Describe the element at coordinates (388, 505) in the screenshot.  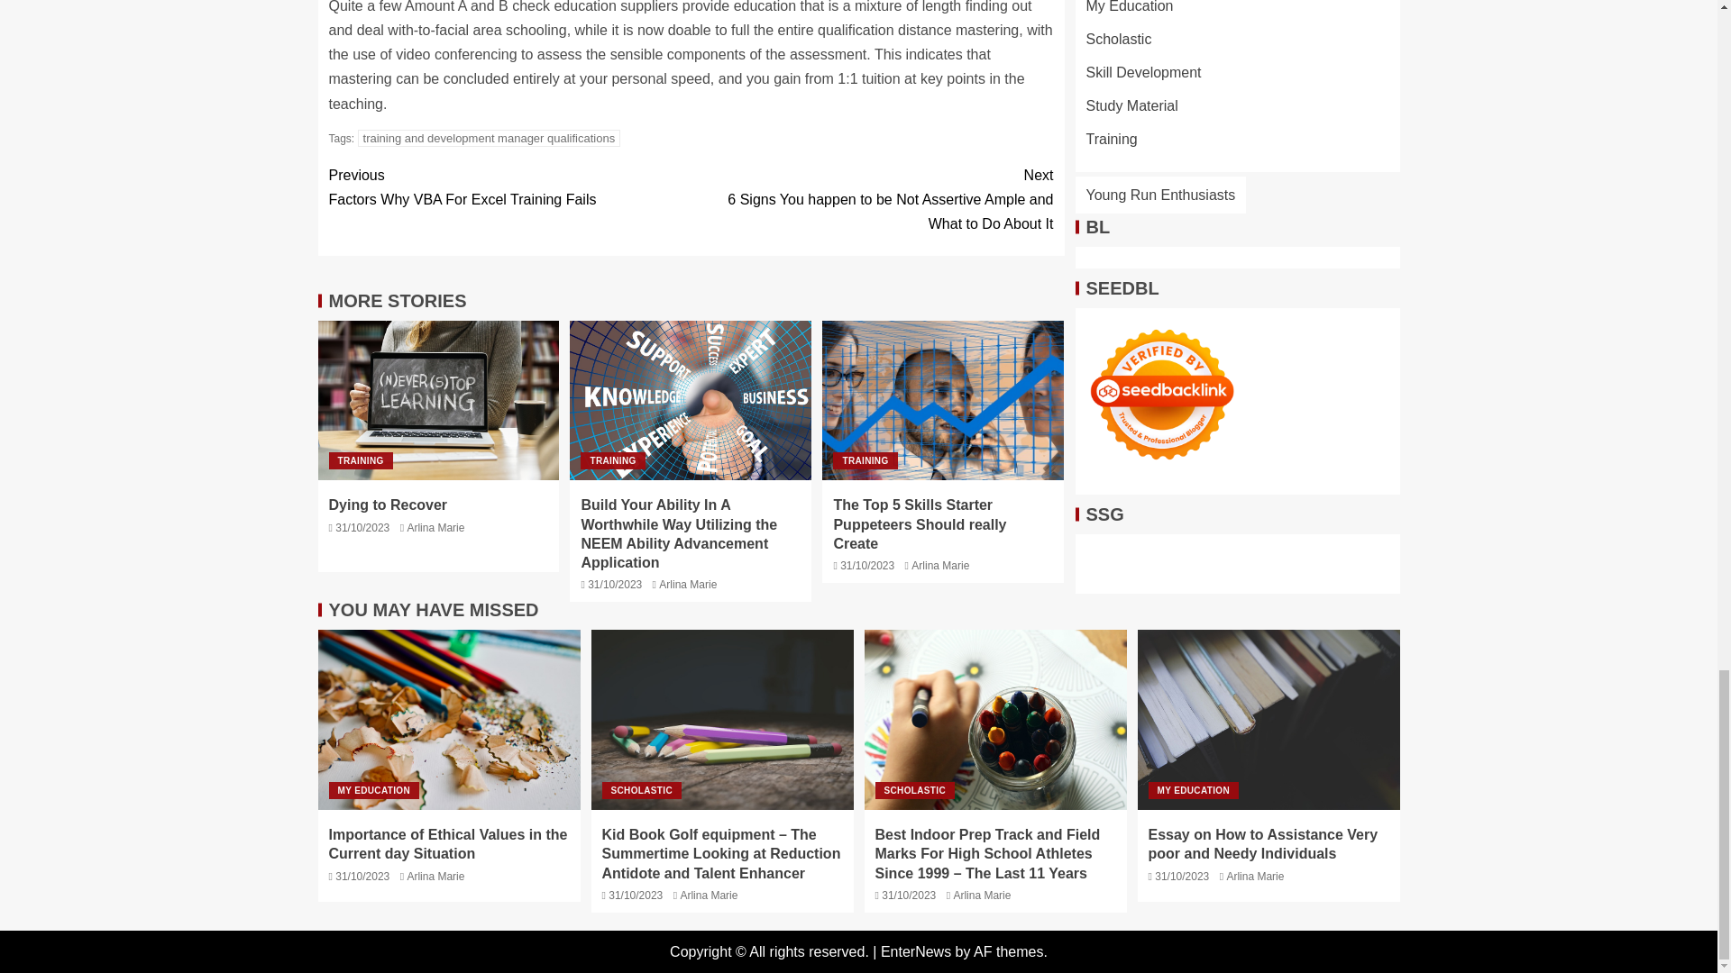
I see `Dying to Recover` at that location.